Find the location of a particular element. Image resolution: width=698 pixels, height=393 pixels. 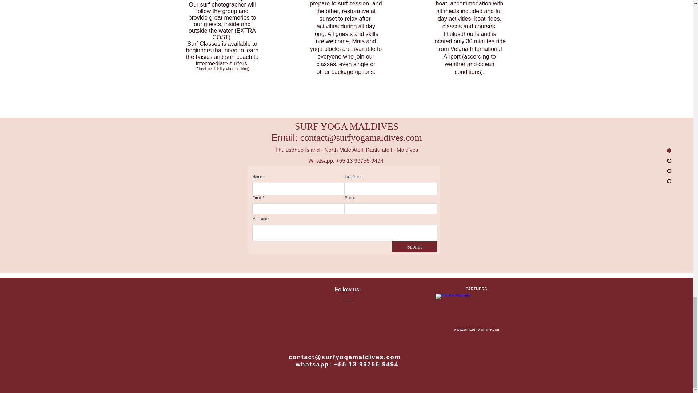

Submit is located at coordinates (414, 247).